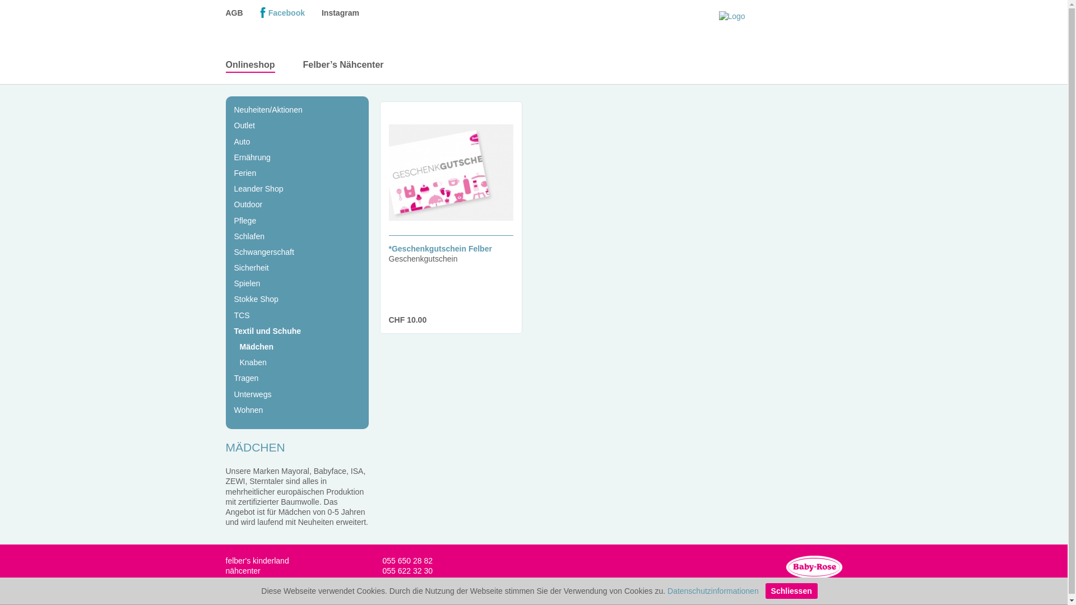  I want to click on Spielen, so click(248, 283).